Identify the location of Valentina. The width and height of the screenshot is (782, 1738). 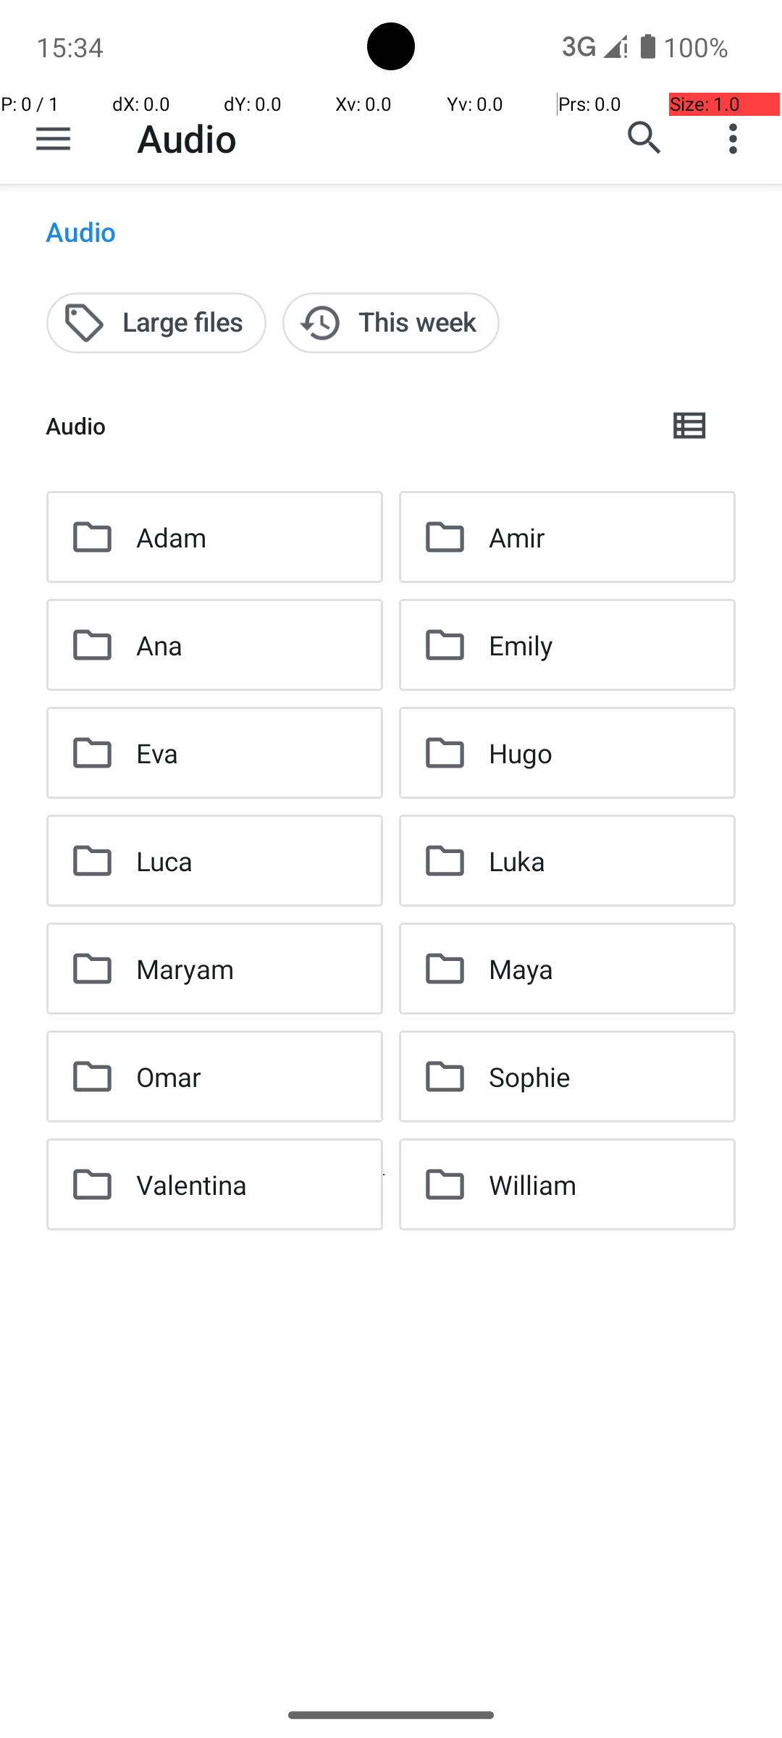
(192, 1184).